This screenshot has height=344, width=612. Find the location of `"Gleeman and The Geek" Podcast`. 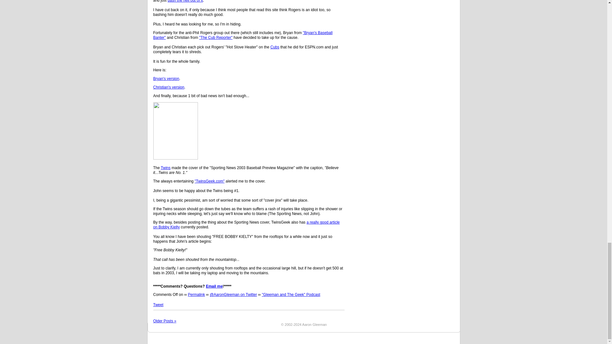

"Gleeman and The Geek" Podcast is located at coordinates (291, 295).